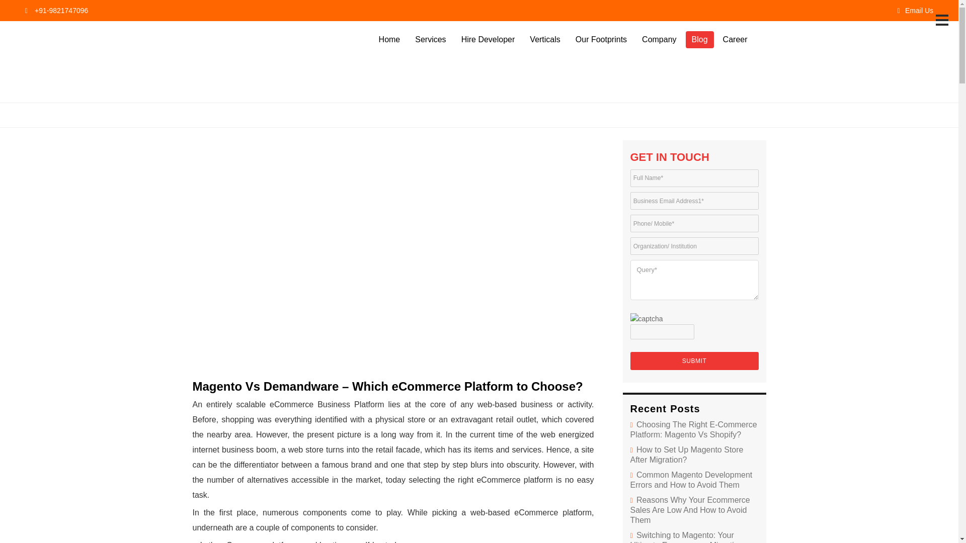 This screenshot has width=966, height=543. I want to click on Verticals, so click(544, 39).